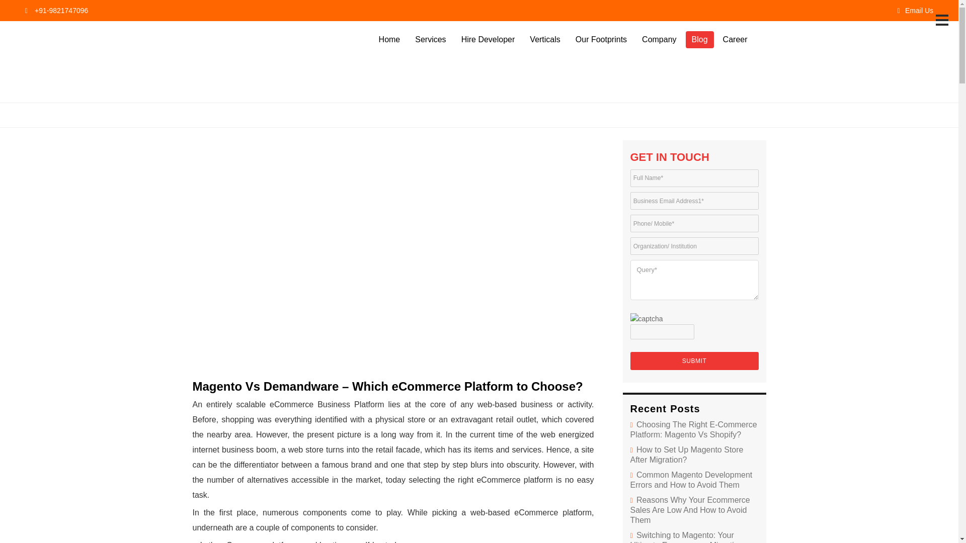 This screenshot has width=966, height=543. I want to click on Verticals, so click(544, 39).